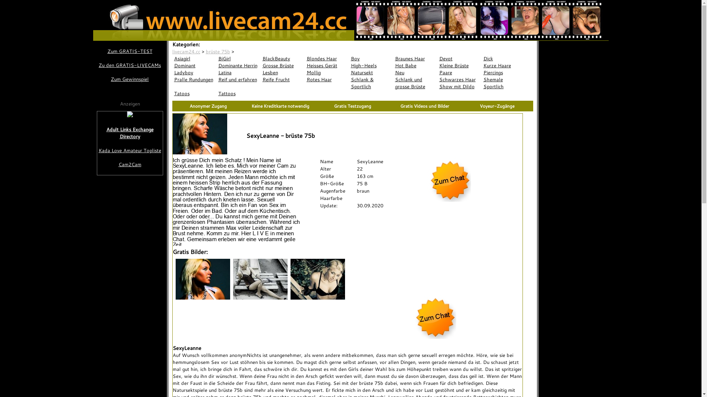 Image resolution: width=707 pixels, height=397 pixels. I want to click on BlackBeauty, so click(283, 59).